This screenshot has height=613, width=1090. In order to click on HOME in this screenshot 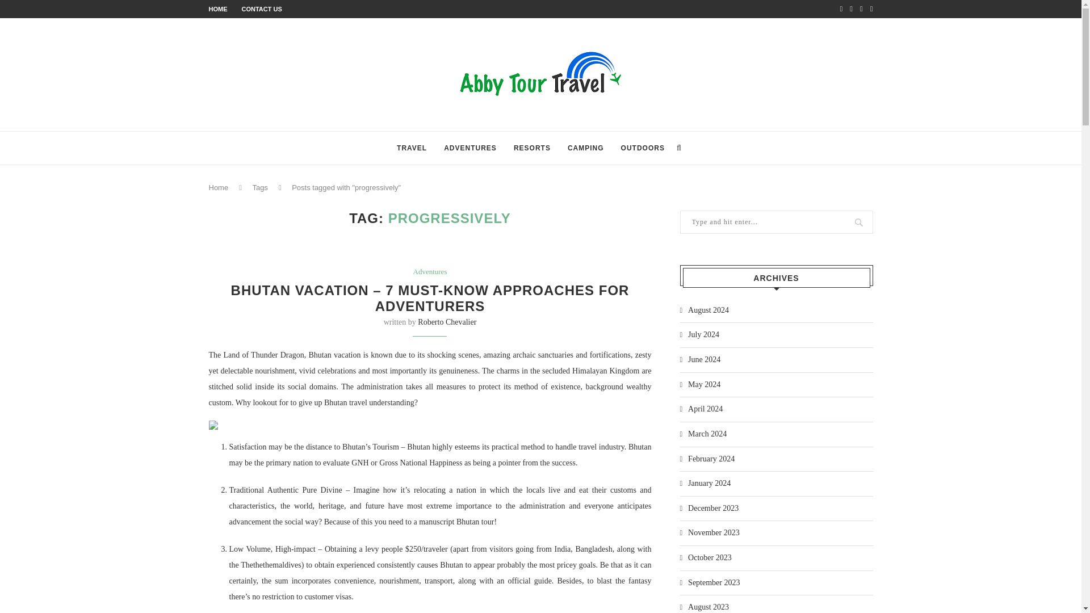, I will do `click(218, 9)`.